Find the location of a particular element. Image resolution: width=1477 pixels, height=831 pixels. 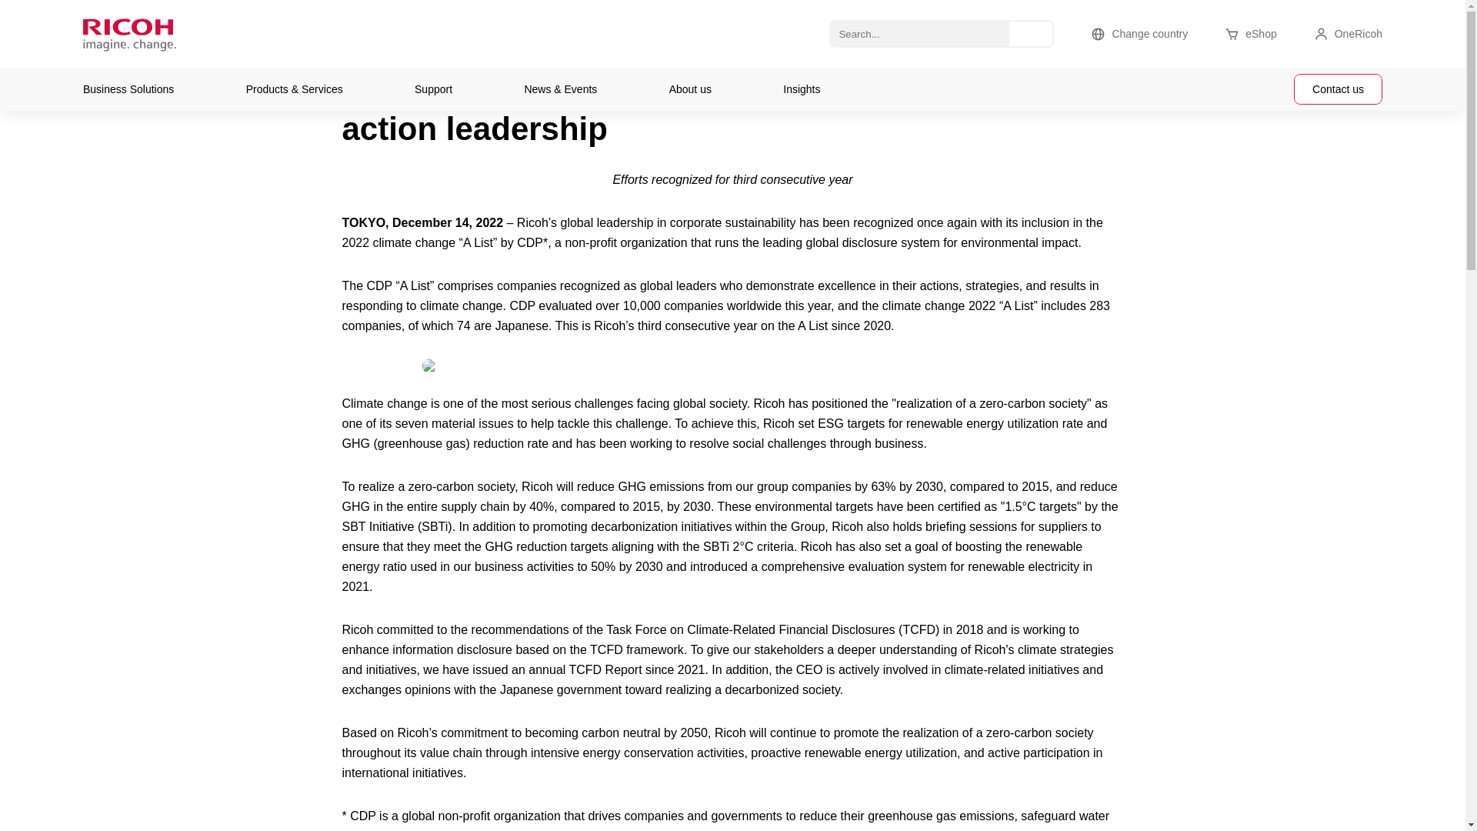

Contact us  is located at coordinates (1338, 89).